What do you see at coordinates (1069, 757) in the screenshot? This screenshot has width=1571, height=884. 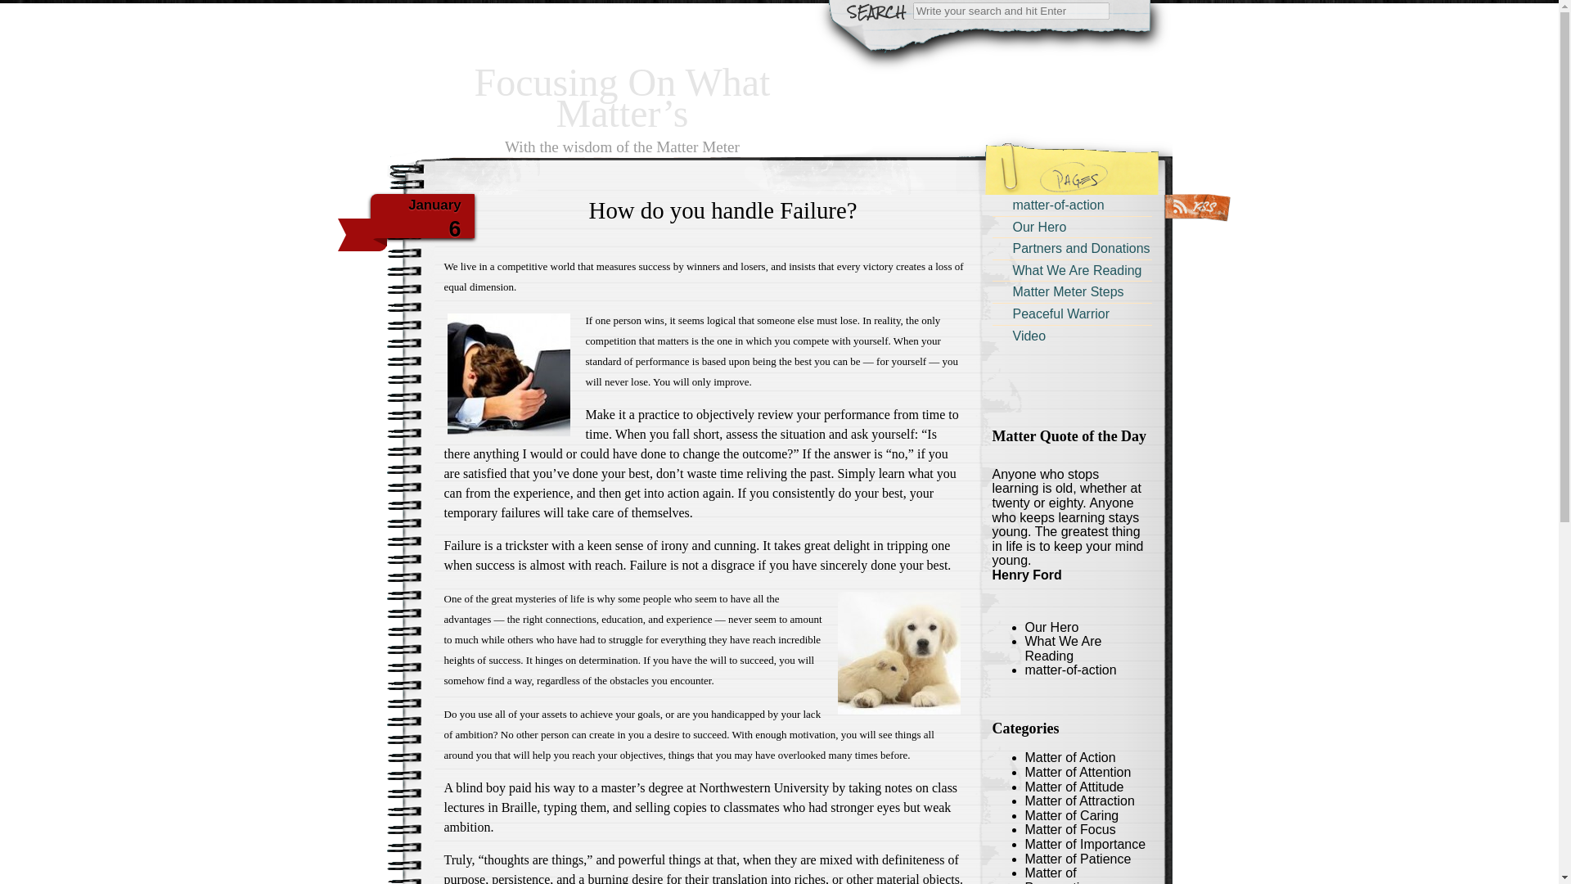 I see `Matter of Action` at bounding box center [1069, 757].